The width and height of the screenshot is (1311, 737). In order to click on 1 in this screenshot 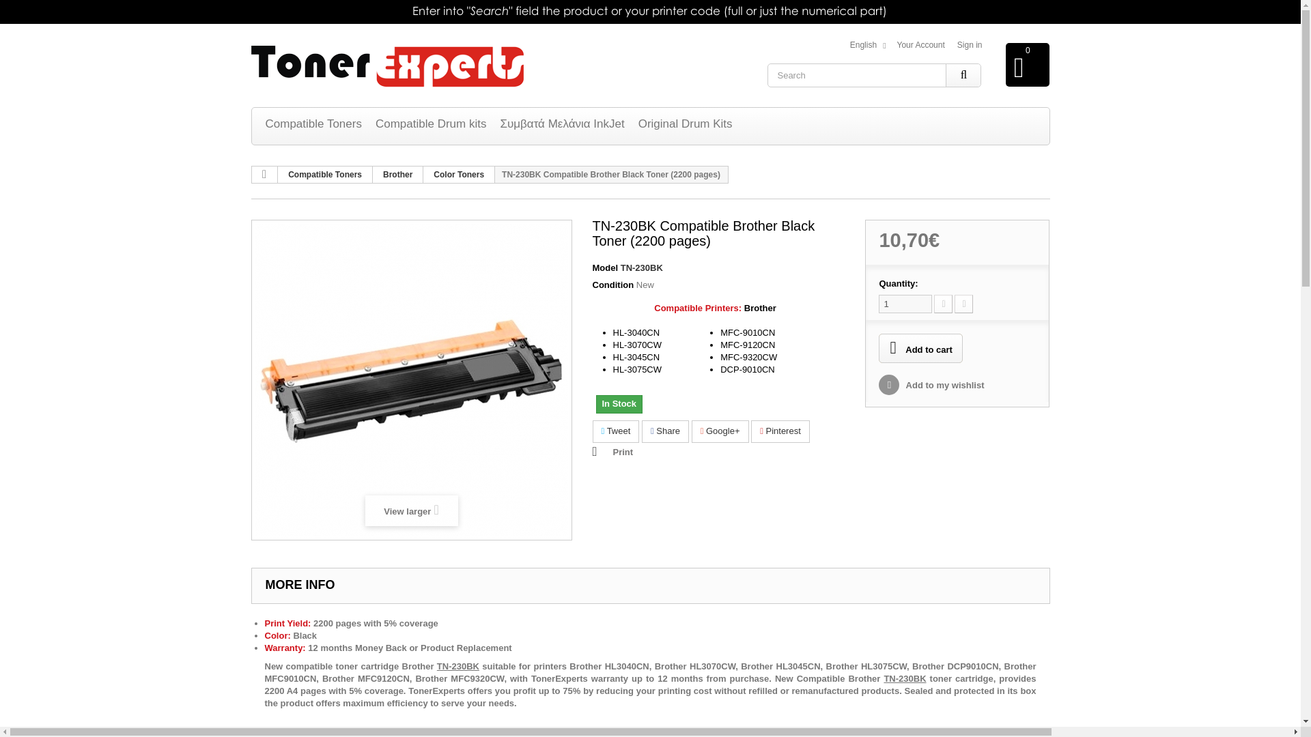, I will do `click(905, 304)`.